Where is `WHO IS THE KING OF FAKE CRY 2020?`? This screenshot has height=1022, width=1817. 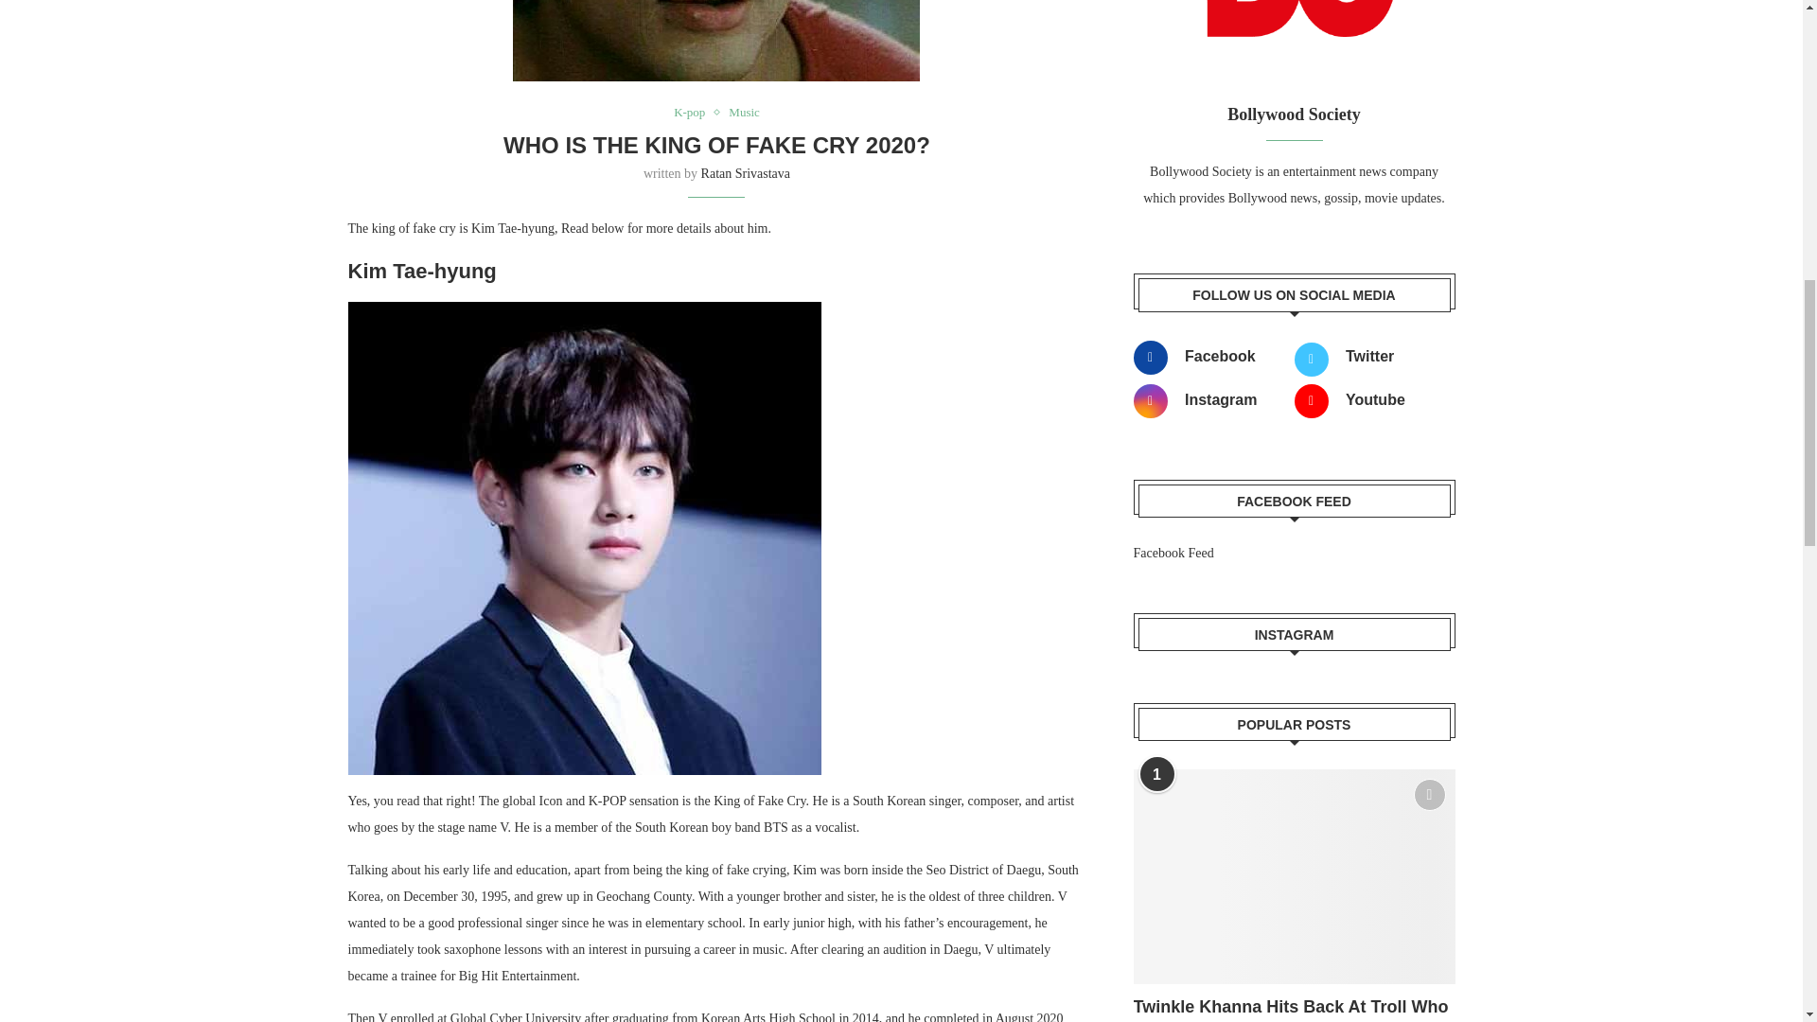
WHO IS THE KING OF FAKE CRY 2020? is located at coordinates (716, 146).